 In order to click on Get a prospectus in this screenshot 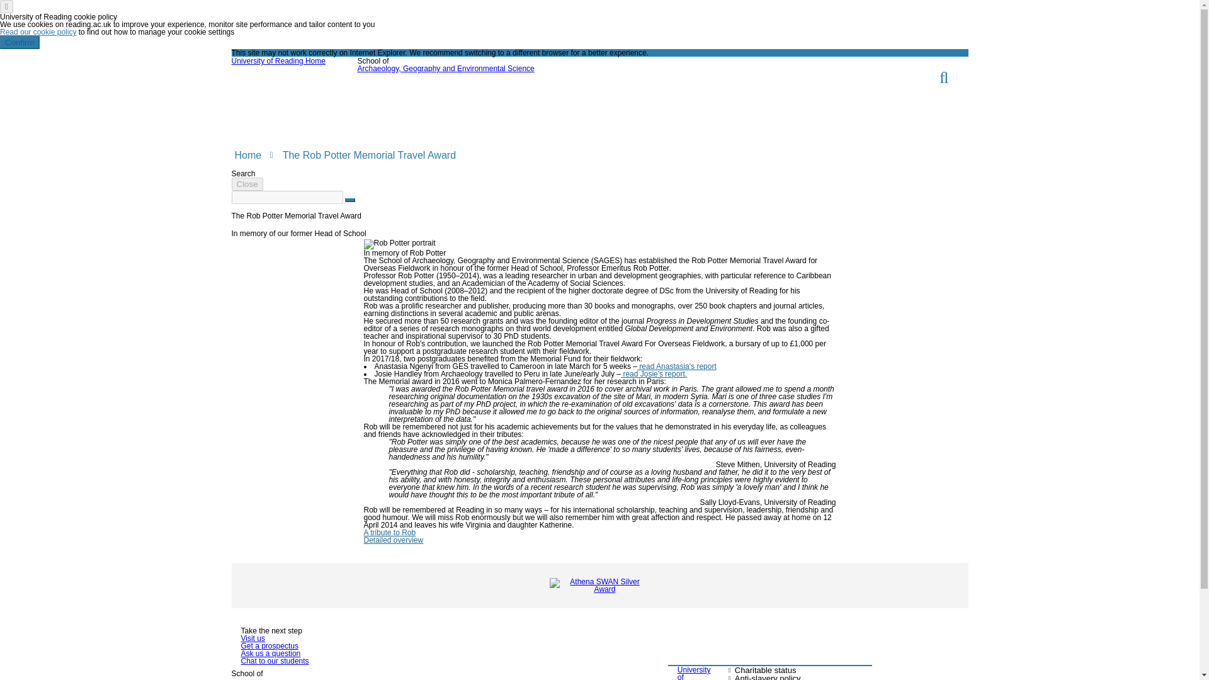, I will do `click(269, 646)`.